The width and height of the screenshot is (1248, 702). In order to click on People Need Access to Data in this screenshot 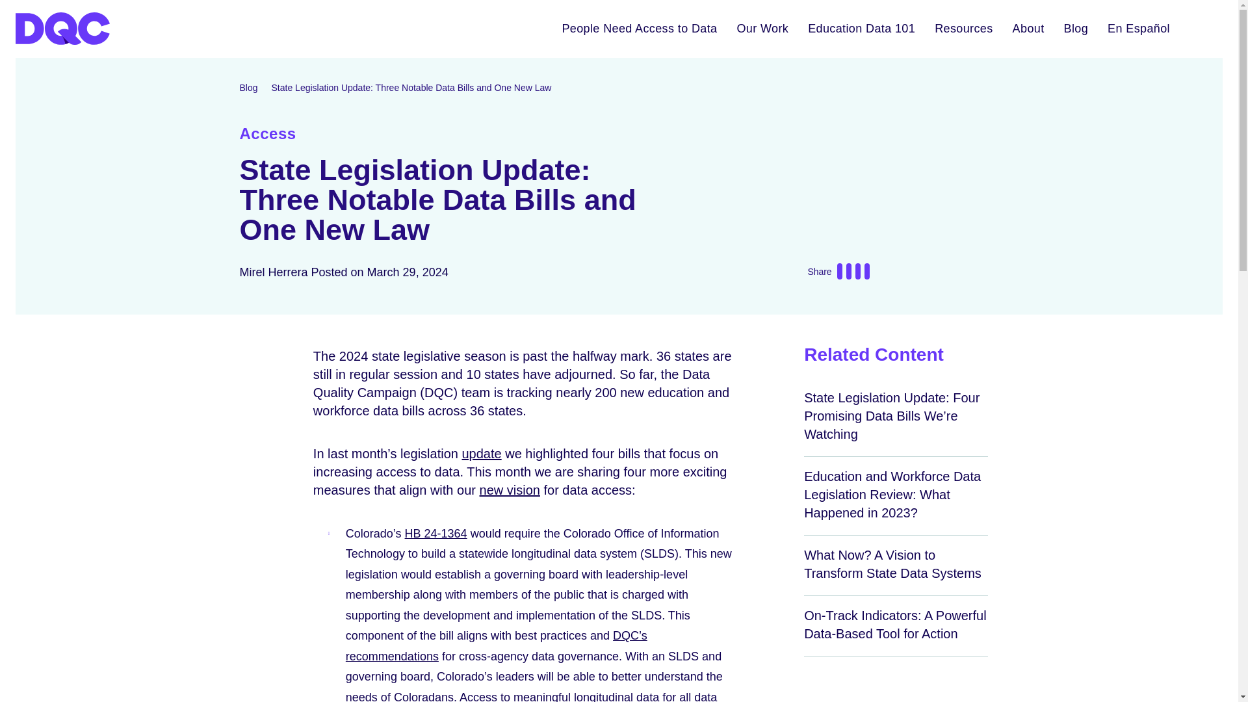, I will do `click(638, 29)`.